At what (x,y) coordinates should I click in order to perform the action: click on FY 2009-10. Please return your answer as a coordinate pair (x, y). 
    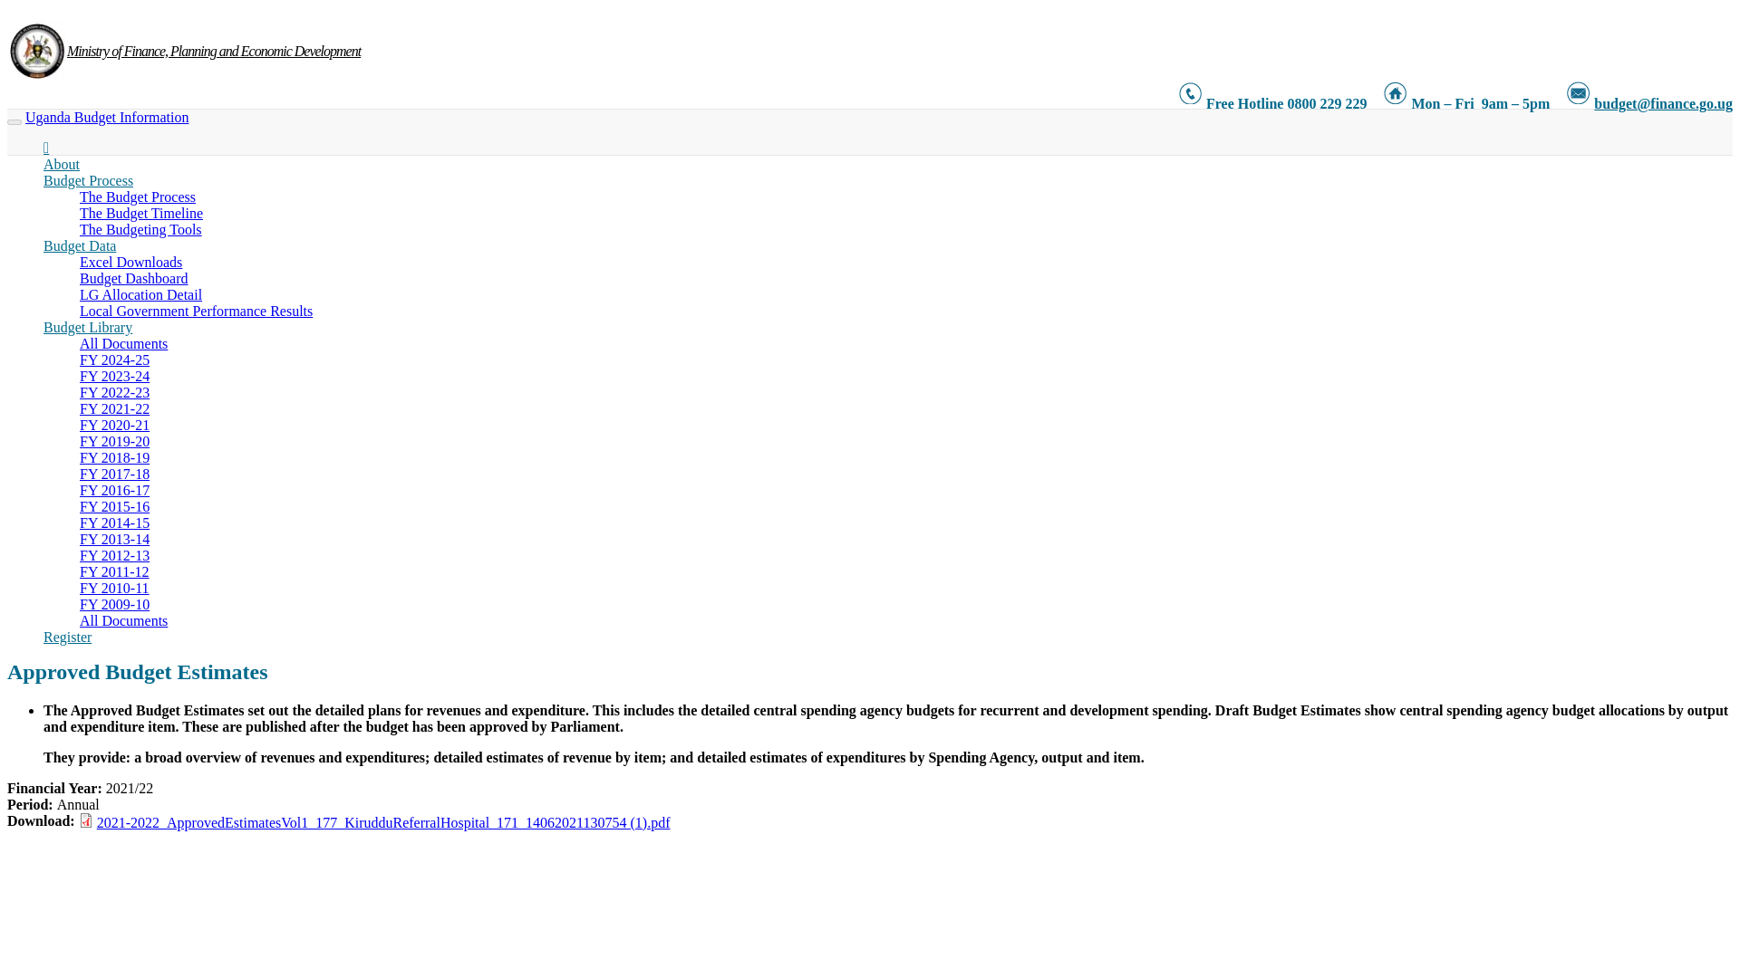
    Looking at the image, I should click on (114, 604).